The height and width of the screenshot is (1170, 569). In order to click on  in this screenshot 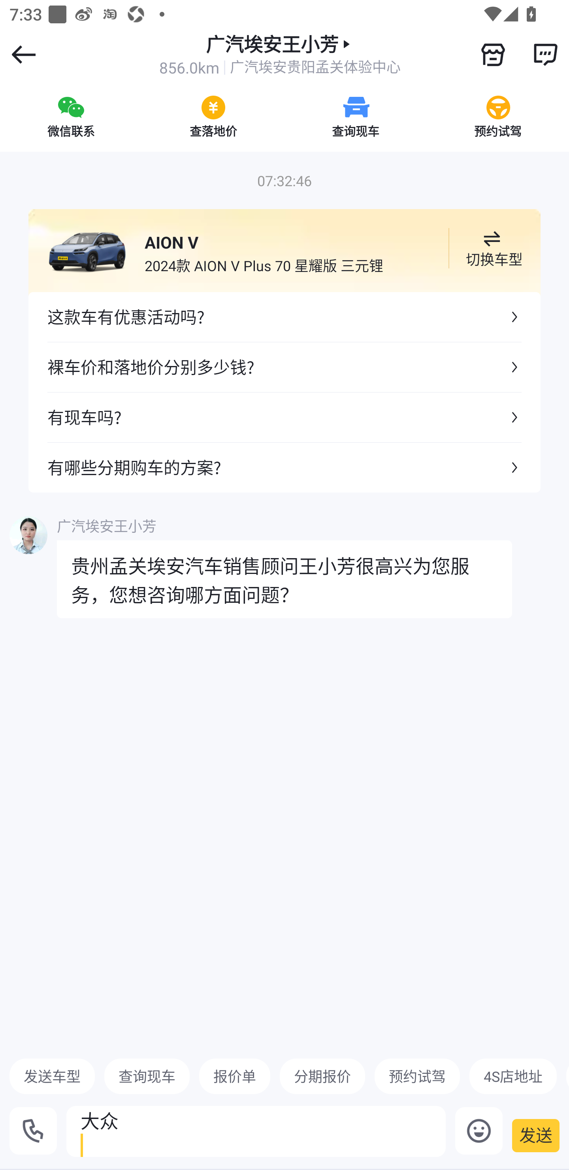, I will do `click(545, 54)`.